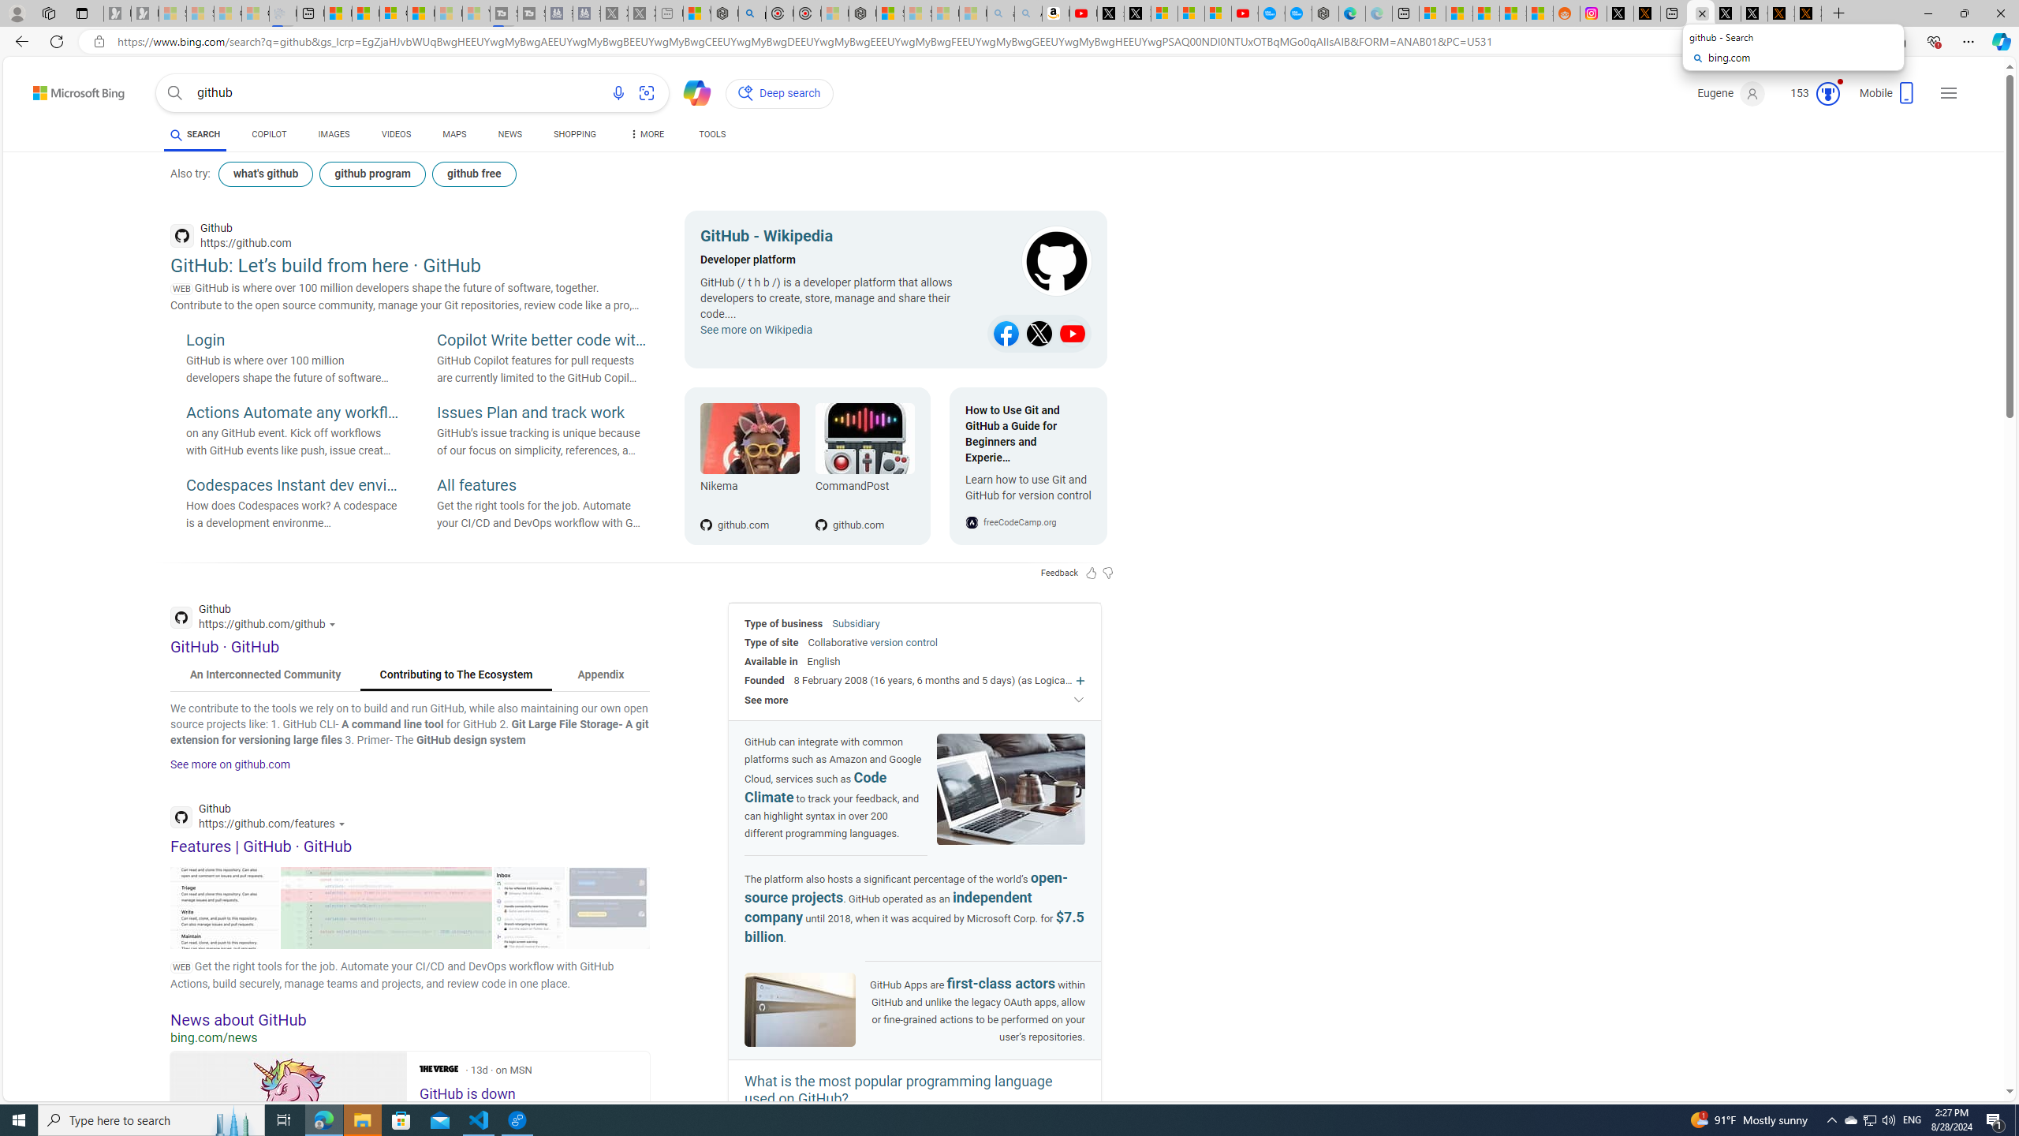 The height and width of the screenshot is (1136, 2019). What do you see at coordinates (289, 1125) in the screenshot?
I see `GitHub is down` at bounding box center [289, 1125].